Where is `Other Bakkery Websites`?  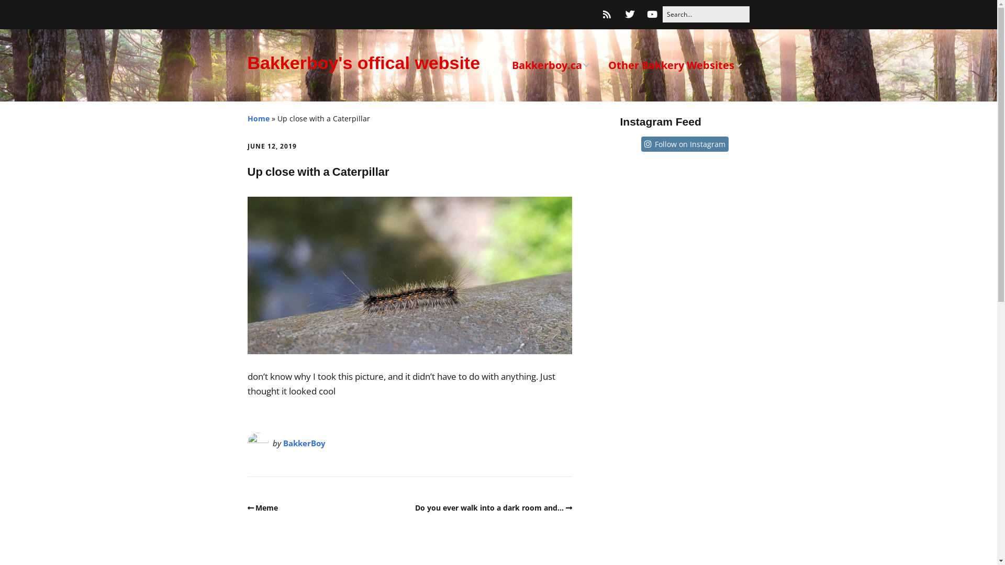
Other Bakkery Websites is located at coordinates (675, 65).